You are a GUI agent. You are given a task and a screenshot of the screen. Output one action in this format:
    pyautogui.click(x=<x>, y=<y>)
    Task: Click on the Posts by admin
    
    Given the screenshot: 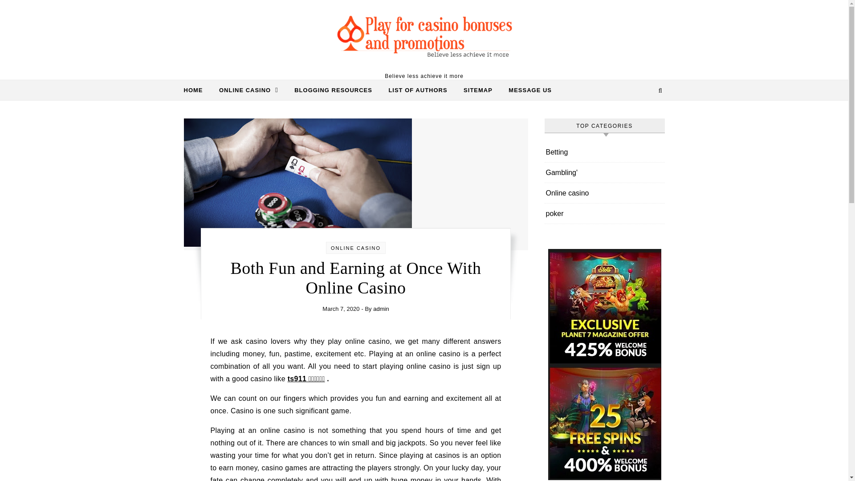 What is the action you would take?
    pyautogui.click(x=381, y=308)
    